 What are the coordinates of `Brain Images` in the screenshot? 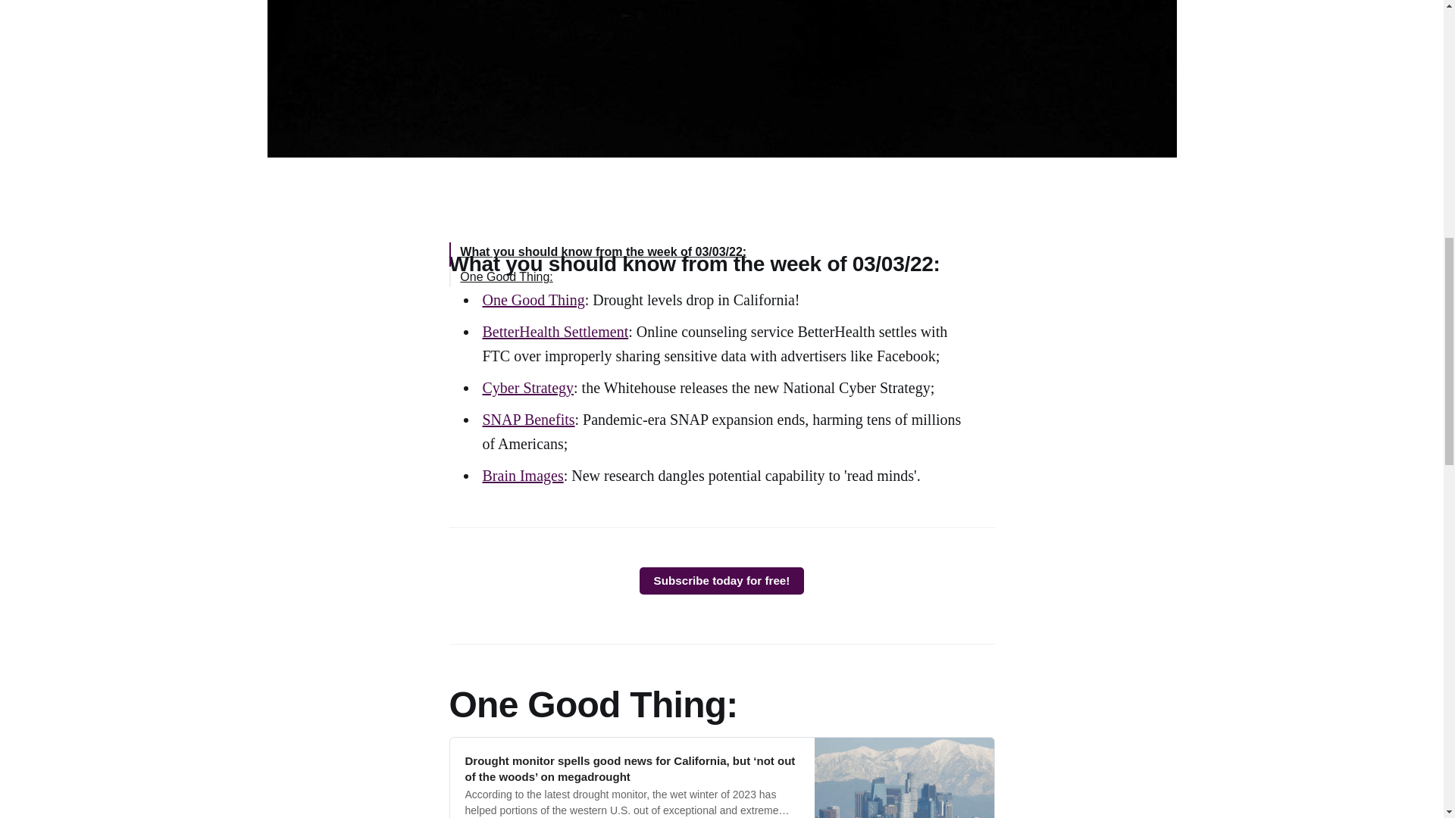 It's located at (522, 476).